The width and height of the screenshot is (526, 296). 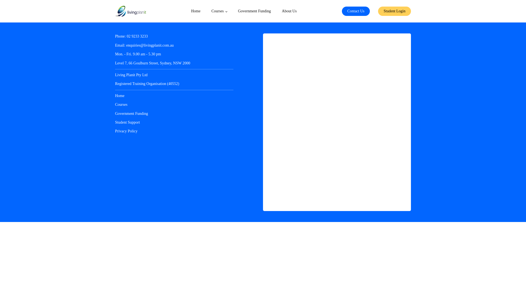 I want to click on Home, so click(x=196, y=11).